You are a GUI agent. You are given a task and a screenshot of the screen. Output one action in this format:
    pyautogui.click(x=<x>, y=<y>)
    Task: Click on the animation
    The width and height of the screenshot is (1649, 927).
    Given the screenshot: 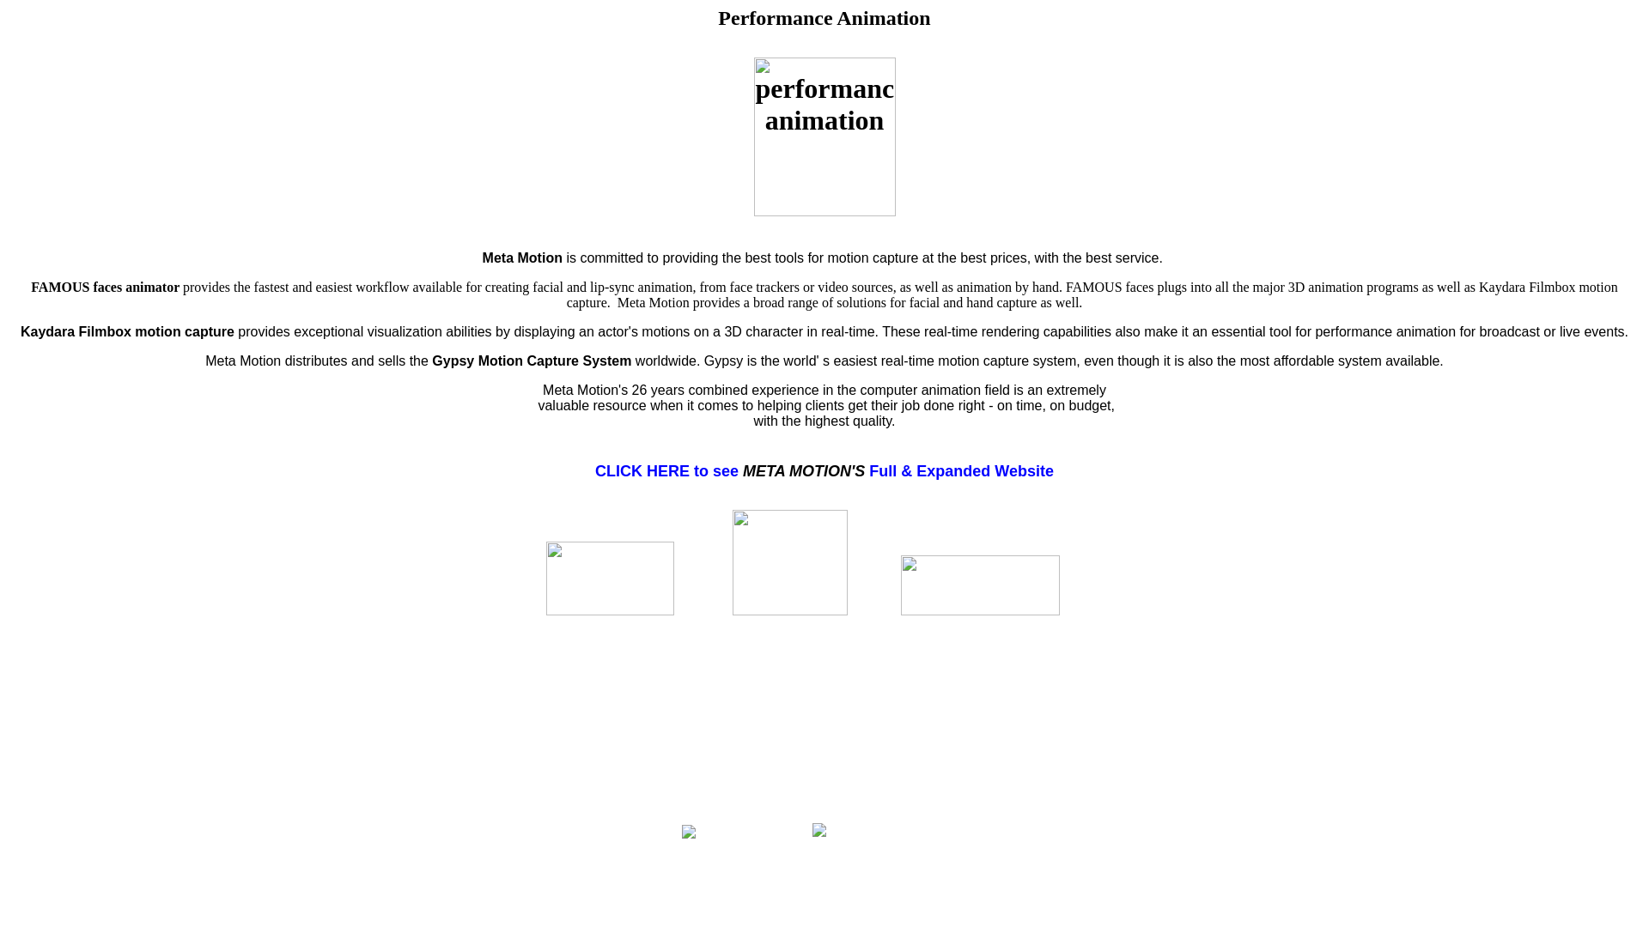 What is the action you would take?
    pyautogui.click(x=824, y=725)
    